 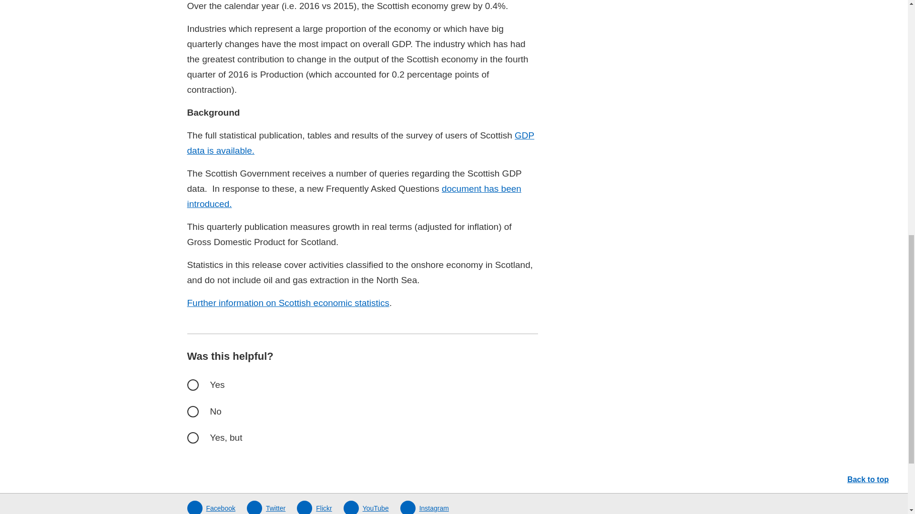 I want to click on document has been introduced., so click(x=354, y=196).